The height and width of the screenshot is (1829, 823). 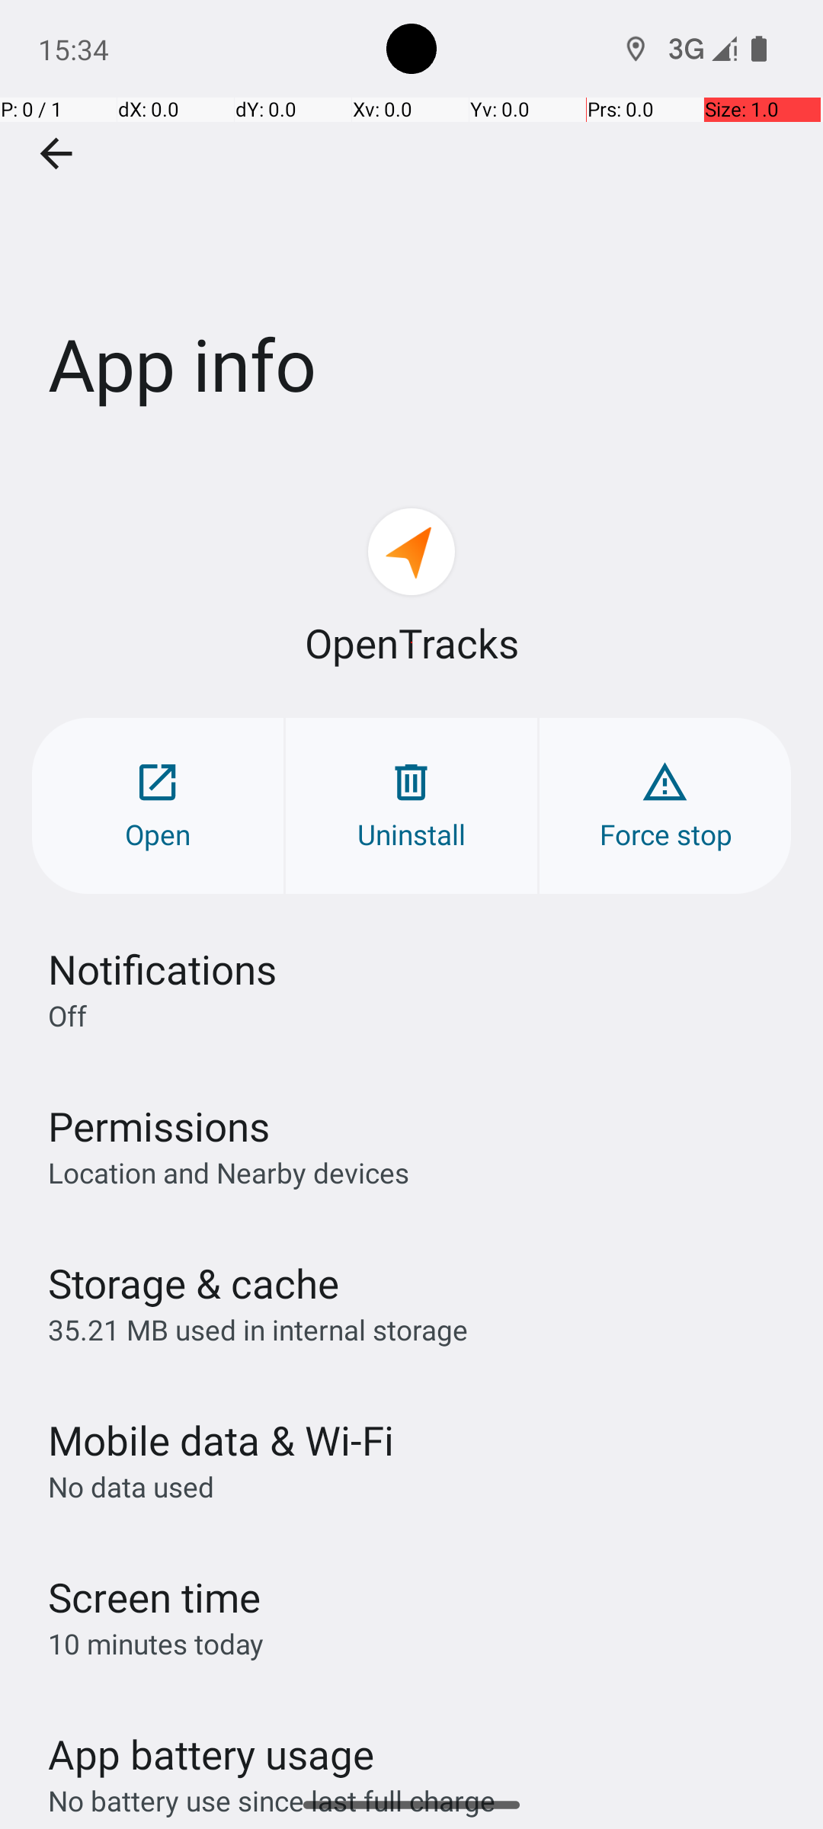 I want to click on No data used, so click(x=131, y=1486).